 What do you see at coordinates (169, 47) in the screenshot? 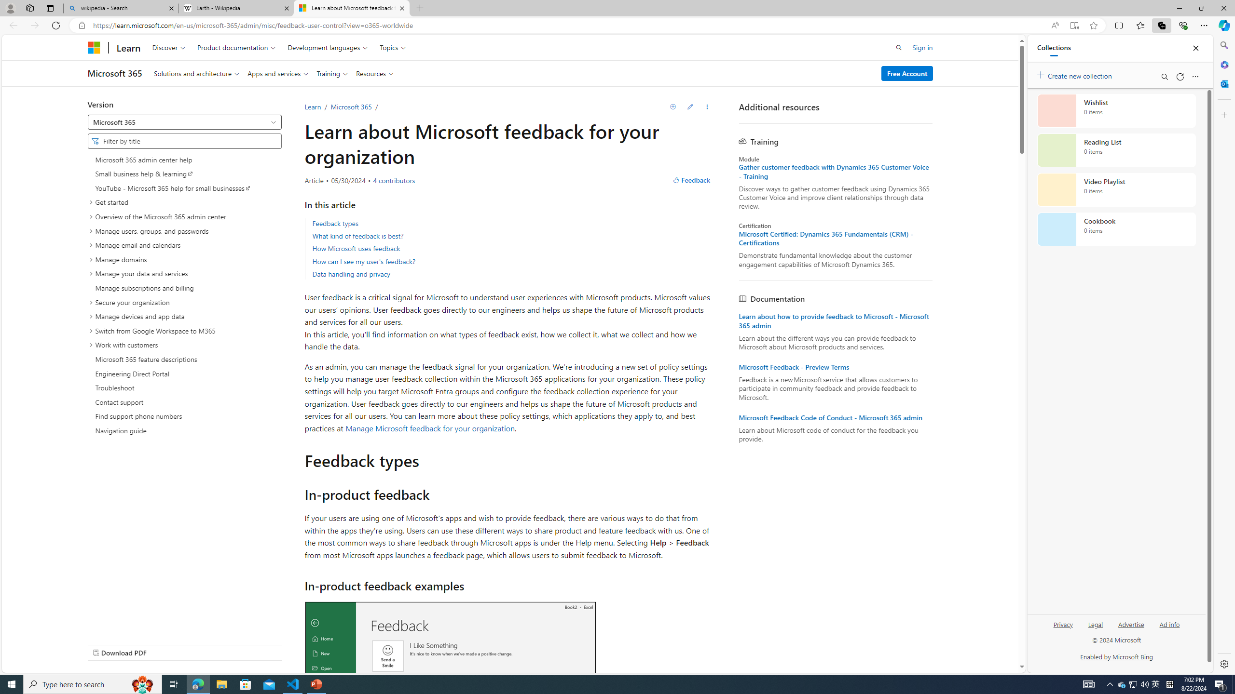
I see `Discover` at bounding box center [169, 47].